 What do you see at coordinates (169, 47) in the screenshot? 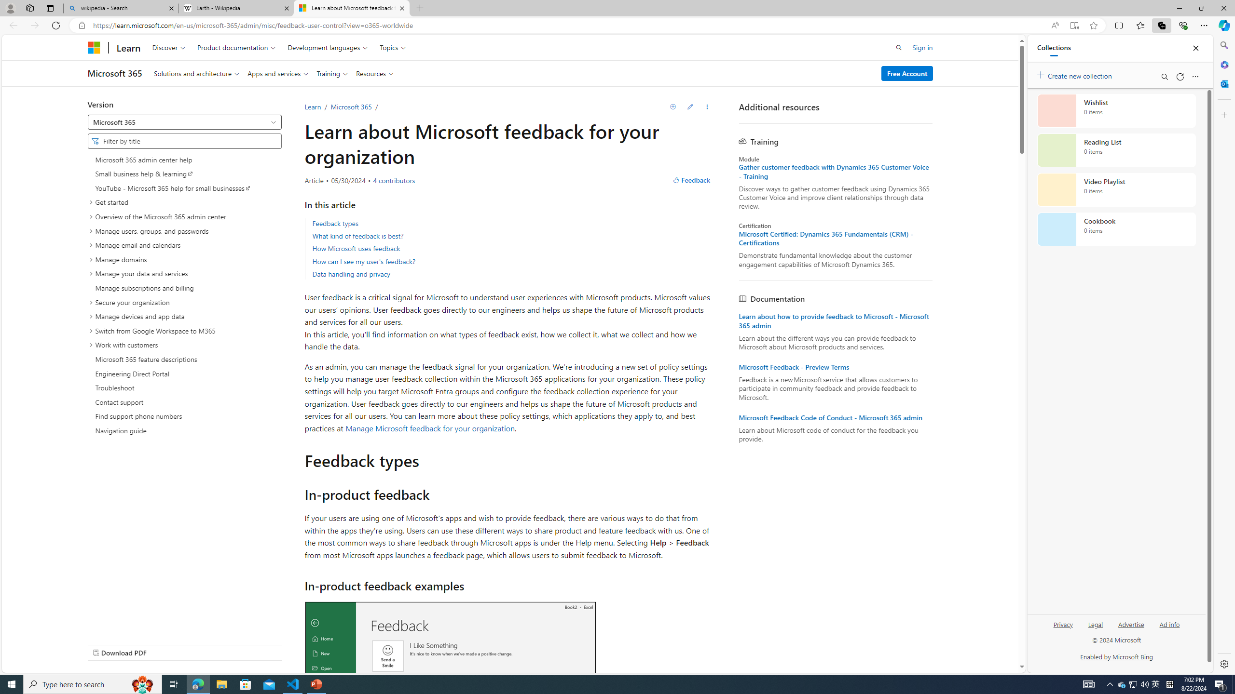
I see `Discover` at bounding box center [169, 47].